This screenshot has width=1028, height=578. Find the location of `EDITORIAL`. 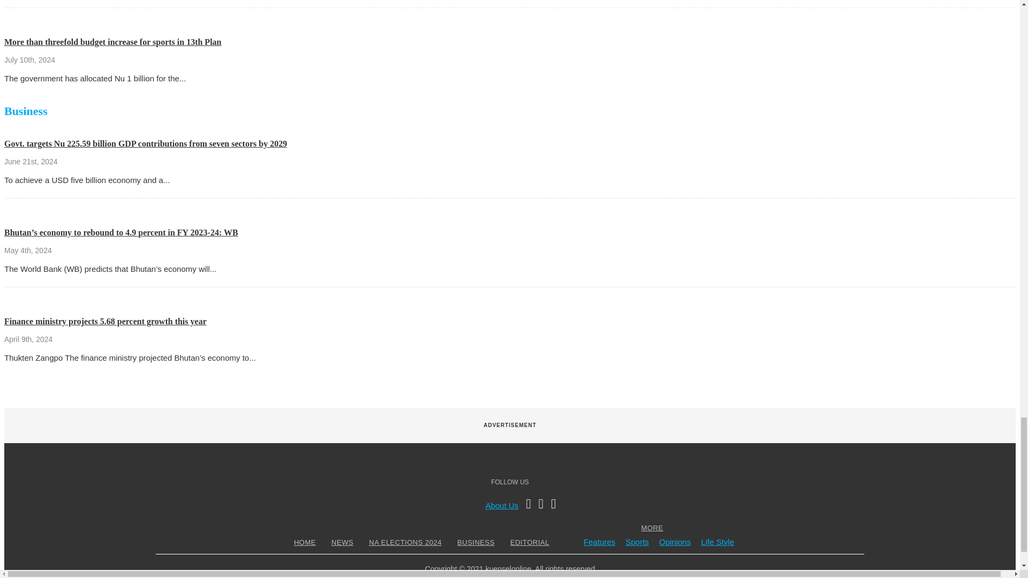

EDITORIAL is located at coordinates (530, 542).